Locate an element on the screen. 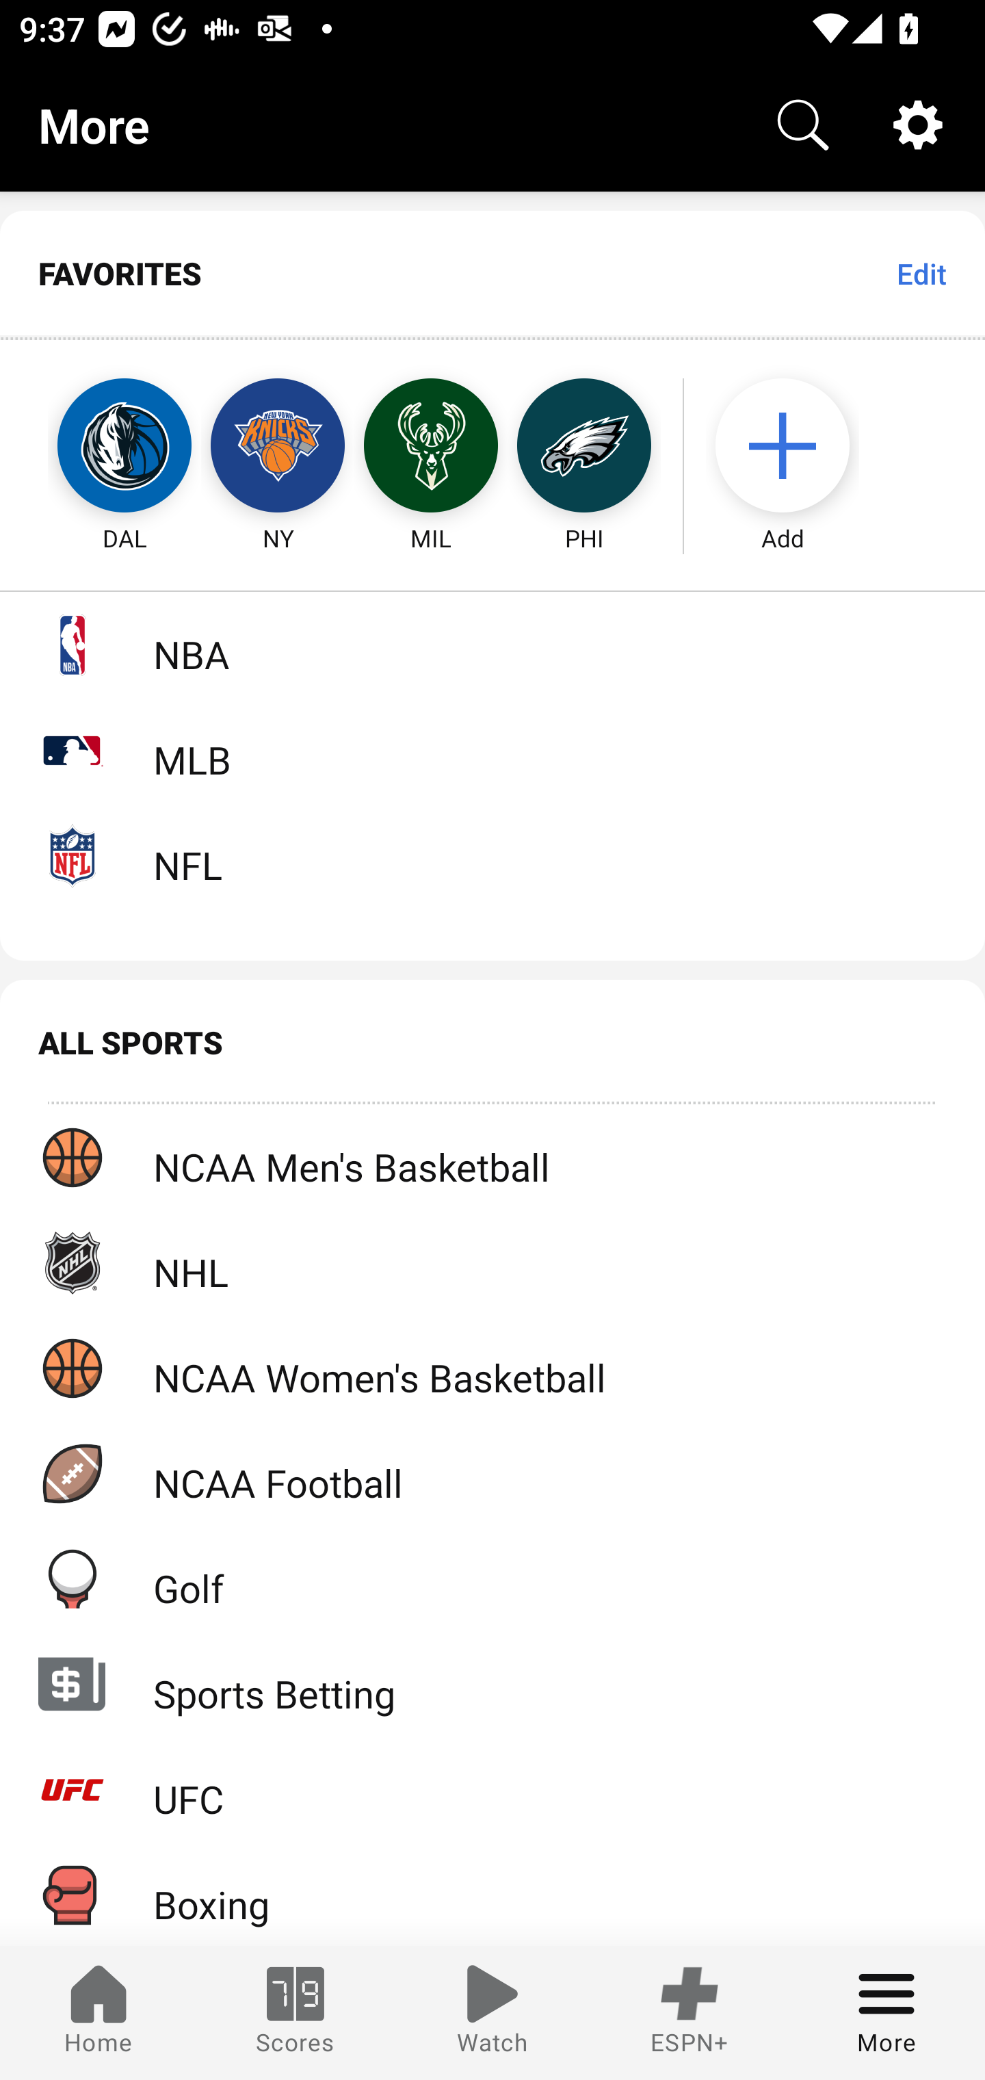  PHI Philadelphia Eagles is located at coordinates (584, 446).